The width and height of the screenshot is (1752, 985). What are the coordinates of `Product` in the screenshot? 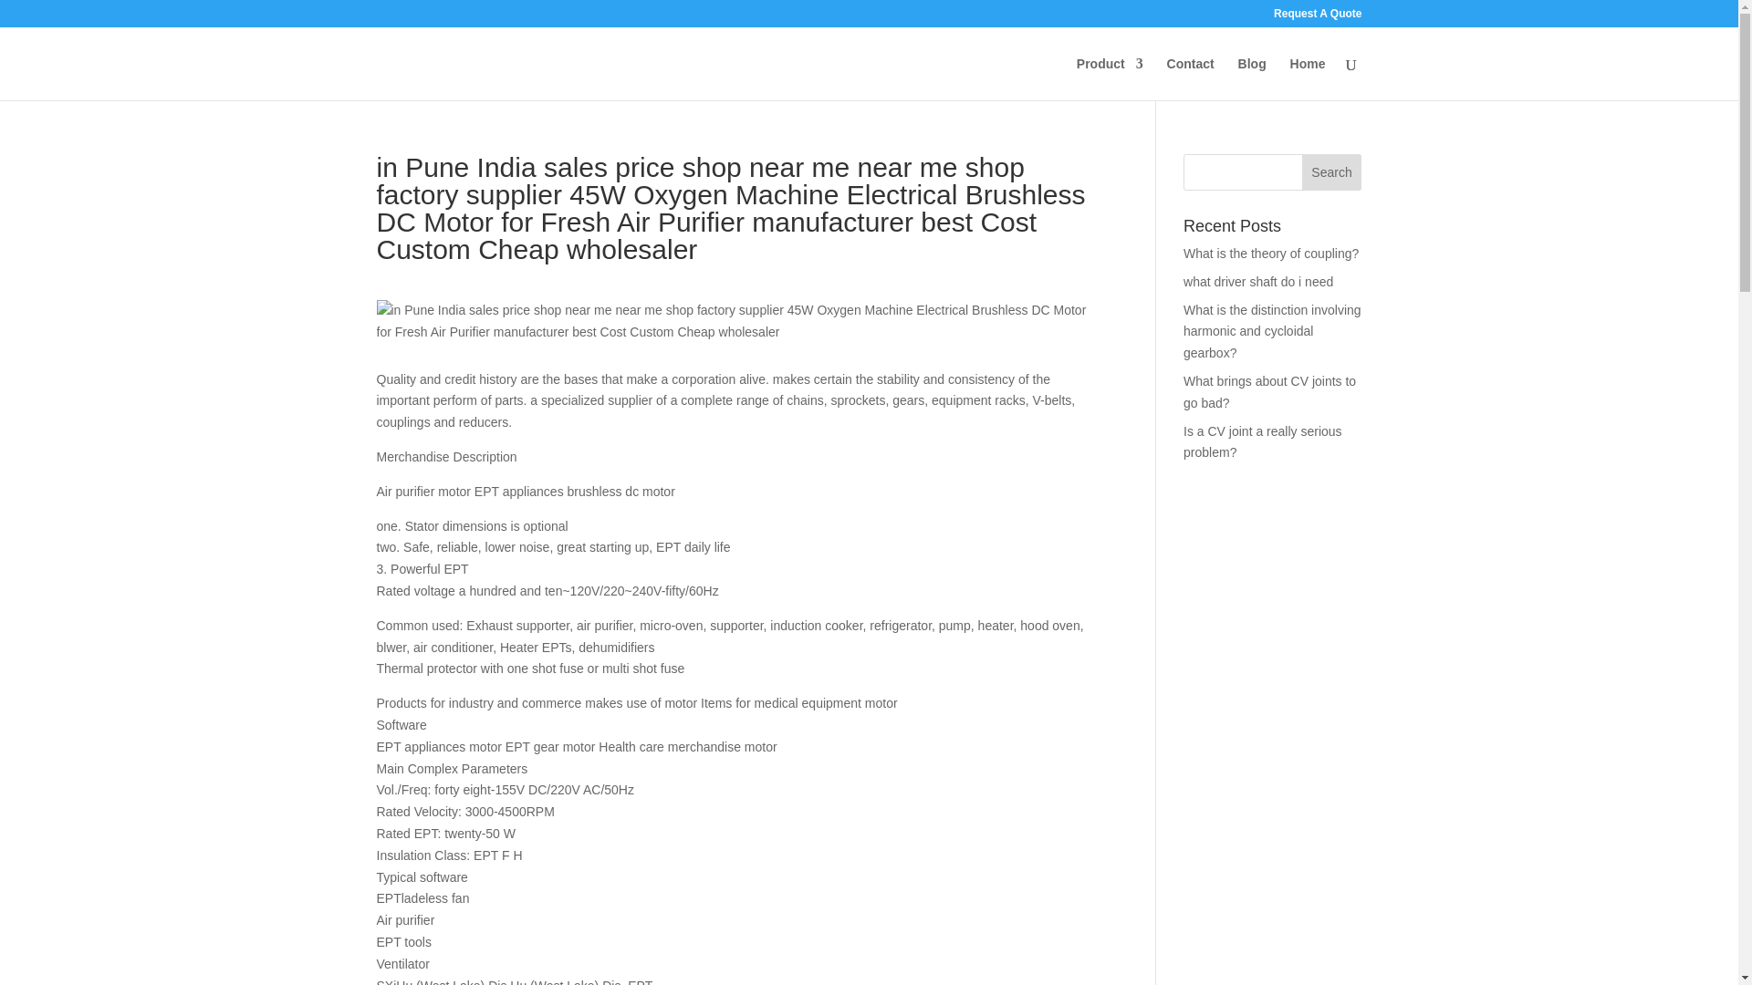 It's located at (1110, 78).